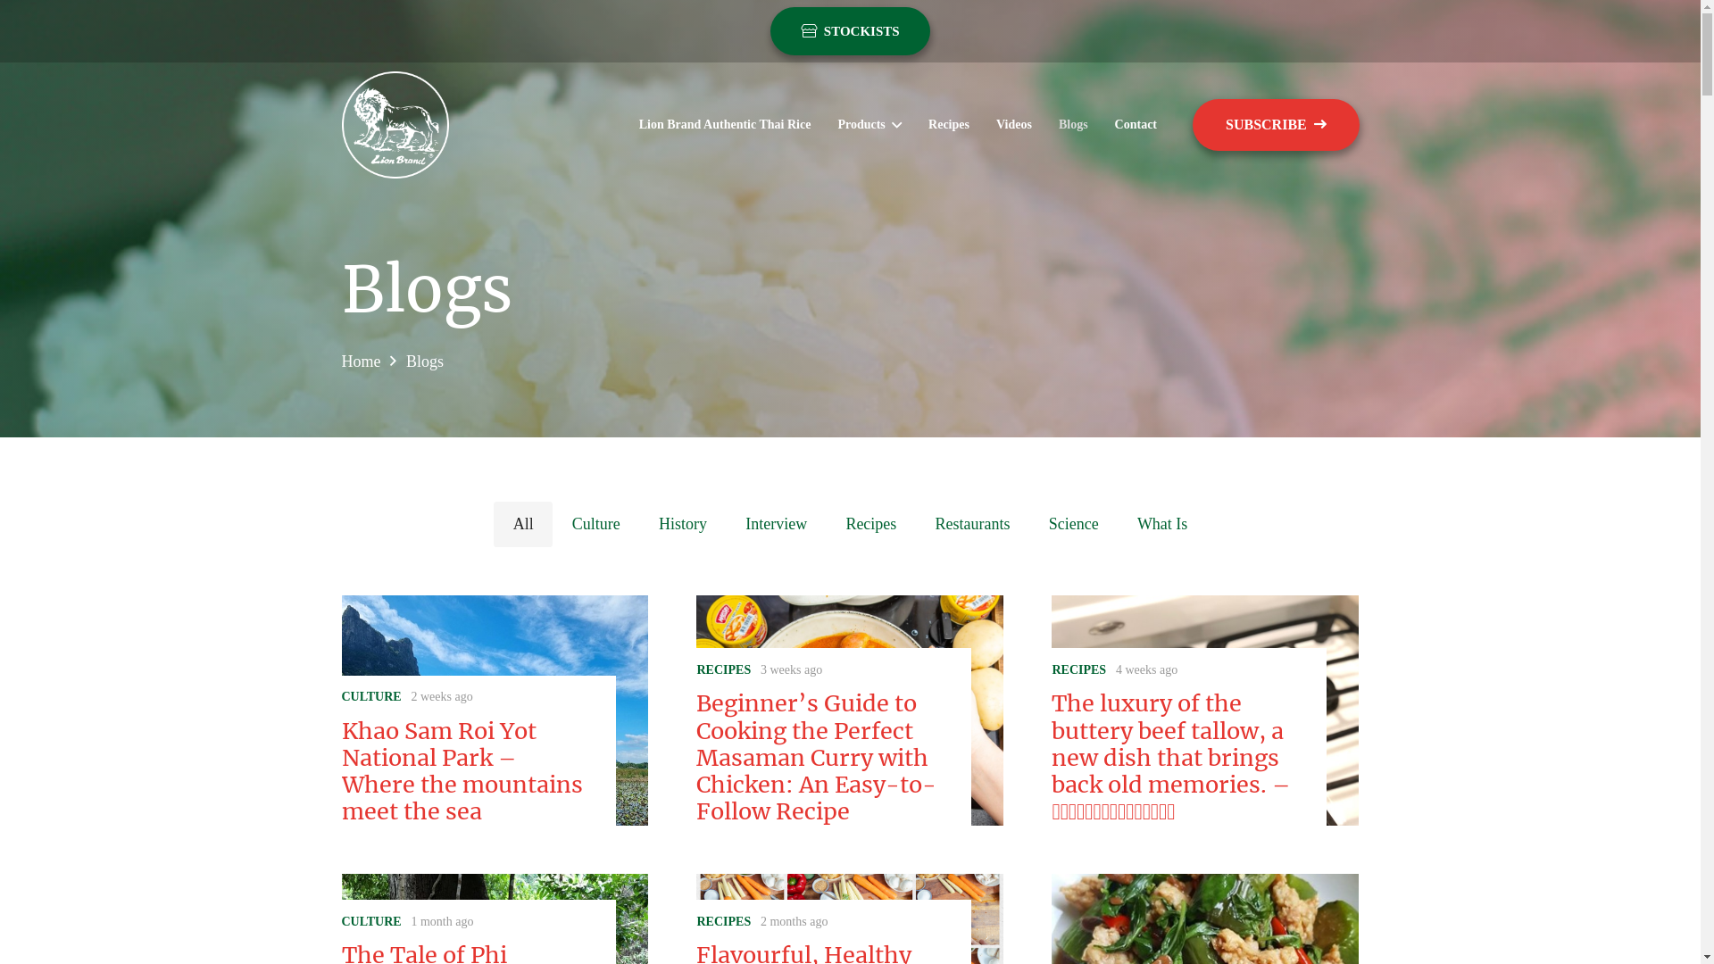 The width and height of the screenshot is (1714, 964). What do you see at coordinates (949, 125) in the screenshot?
I see `Recipes` at bounding box center [949, 125].